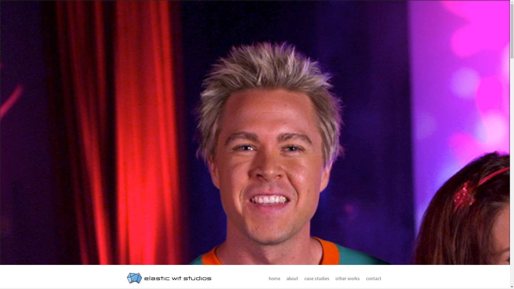  Describe the element at coordinates (291, 279) in the screenshot. I see `about` at that location.